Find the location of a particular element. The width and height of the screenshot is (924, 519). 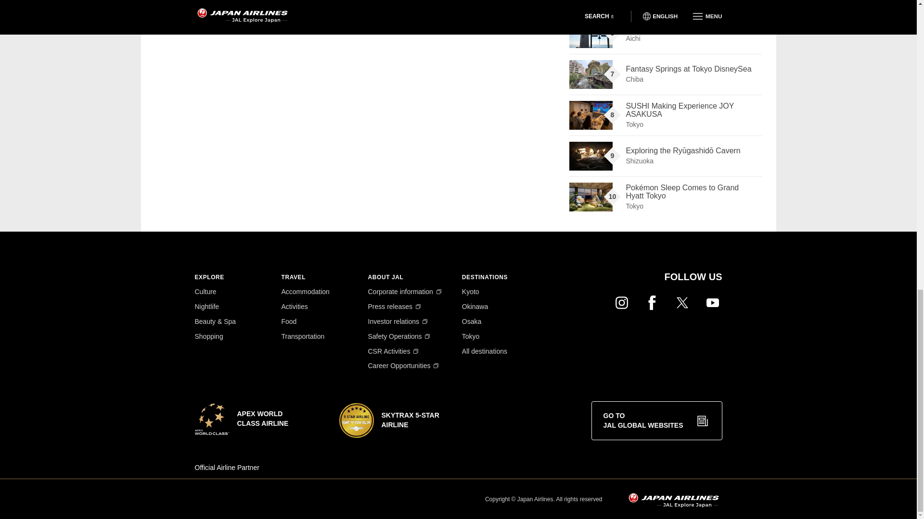

Minamiboso Tateyama Stay is located at coordinates (590, 4).